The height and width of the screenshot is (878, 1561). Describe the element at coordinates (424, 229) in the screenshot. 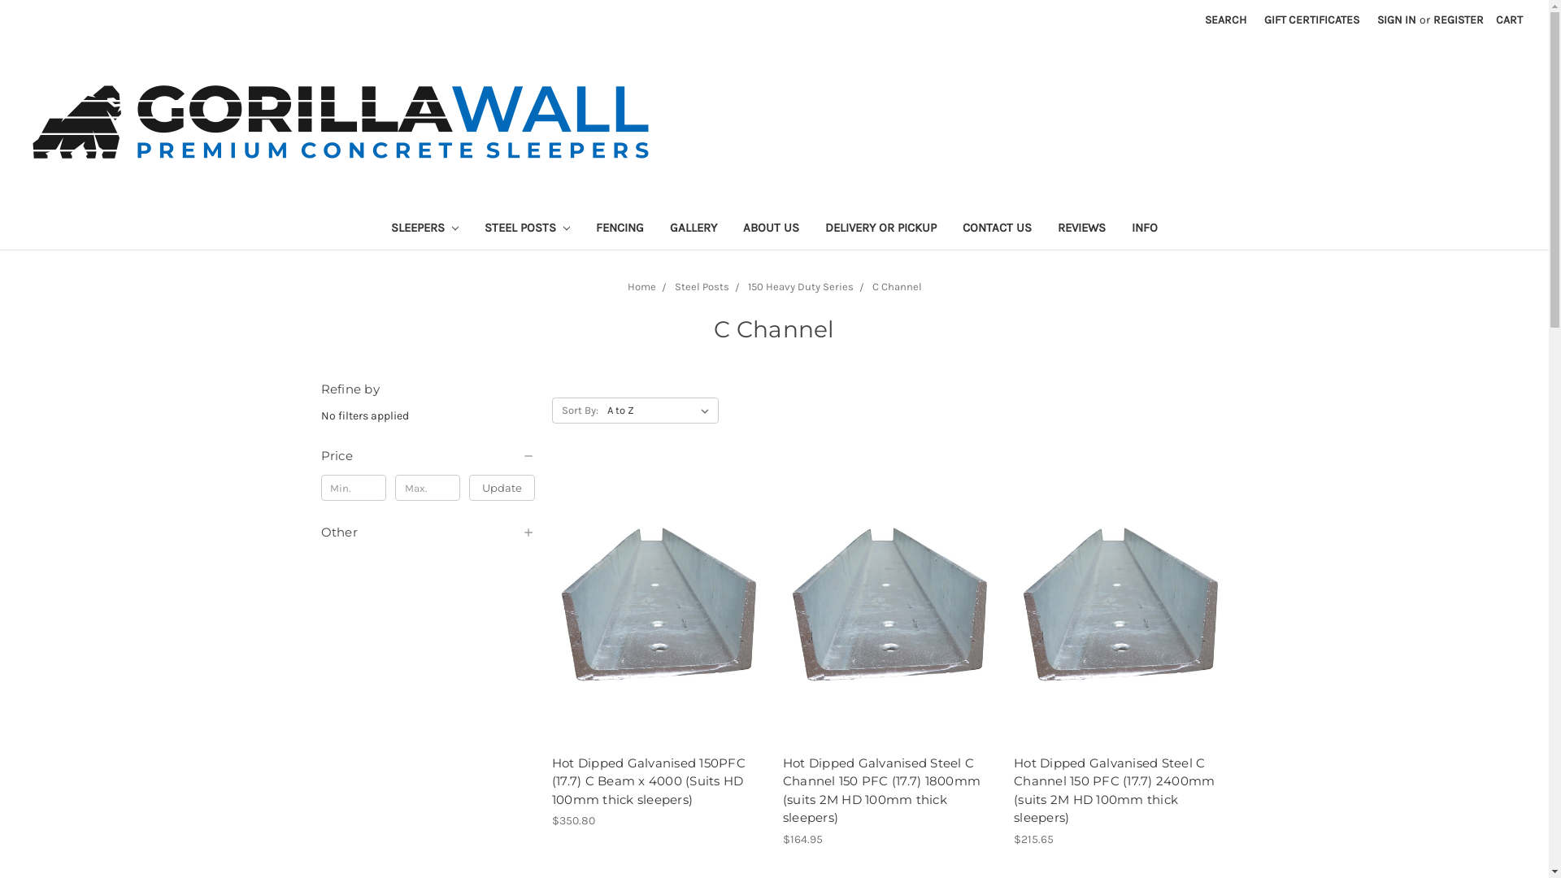

I see `SLEEPERS` at that location.